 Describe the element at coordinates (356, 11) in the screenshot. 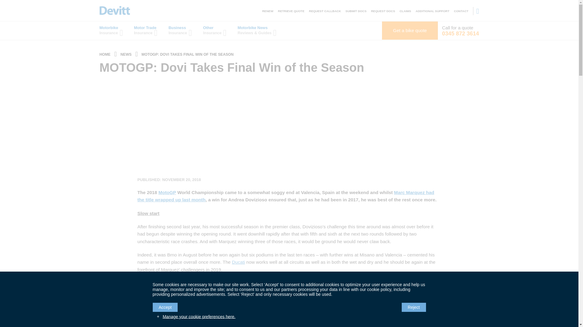

I see `SUBMIT DOCS` at that location.